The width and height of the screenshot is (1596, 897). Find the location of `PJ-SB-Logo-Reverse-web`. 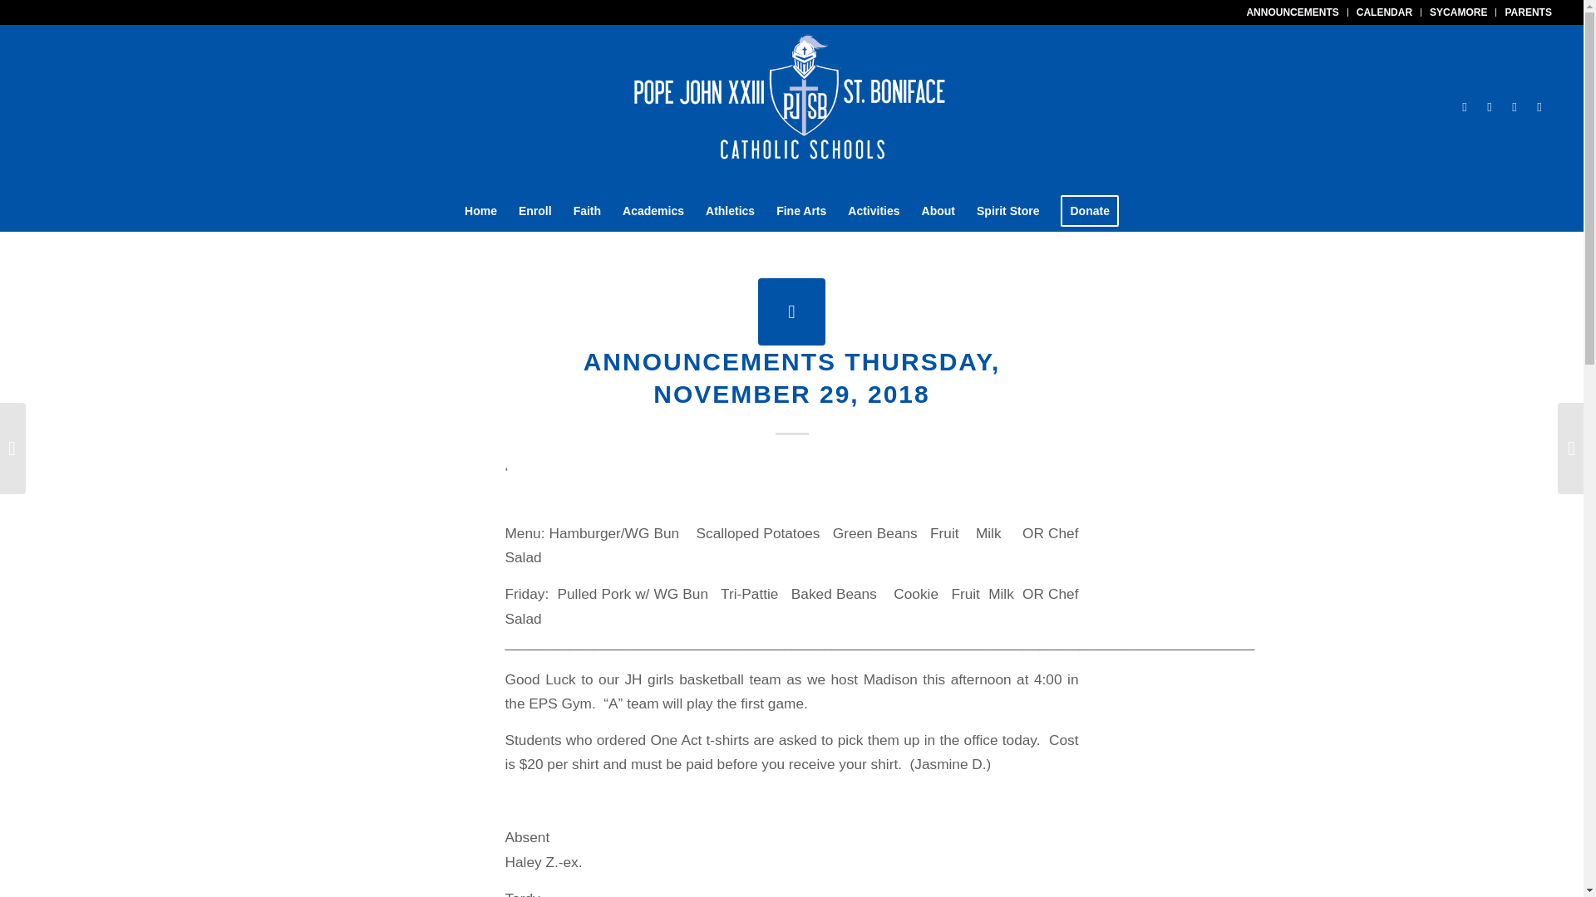

PJ-SB-Logo-Reverse-web is located at coordinates (791, 106).